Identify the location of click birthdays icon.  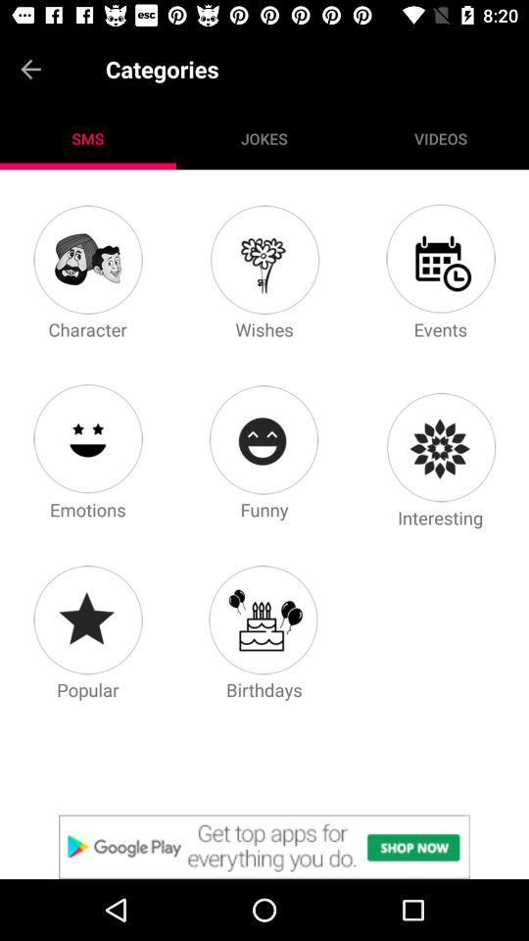
(264, 619).